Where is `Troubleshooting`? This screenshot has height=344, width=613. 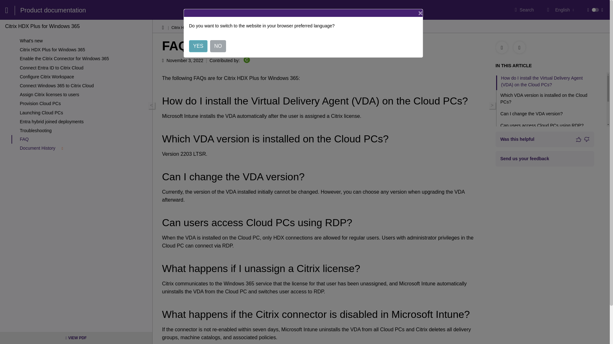
Troubleshooting is located at coordinates (84, 131).